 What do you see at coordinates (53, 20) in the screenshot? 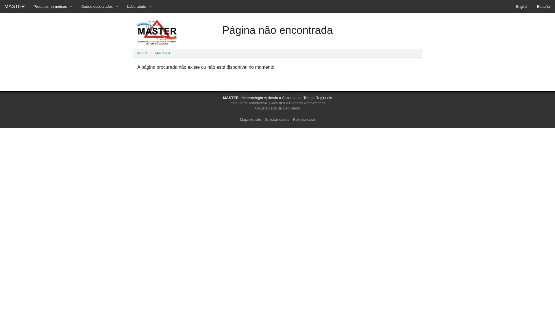
I see `Modelos Globais` at bounding box center [53, 20].